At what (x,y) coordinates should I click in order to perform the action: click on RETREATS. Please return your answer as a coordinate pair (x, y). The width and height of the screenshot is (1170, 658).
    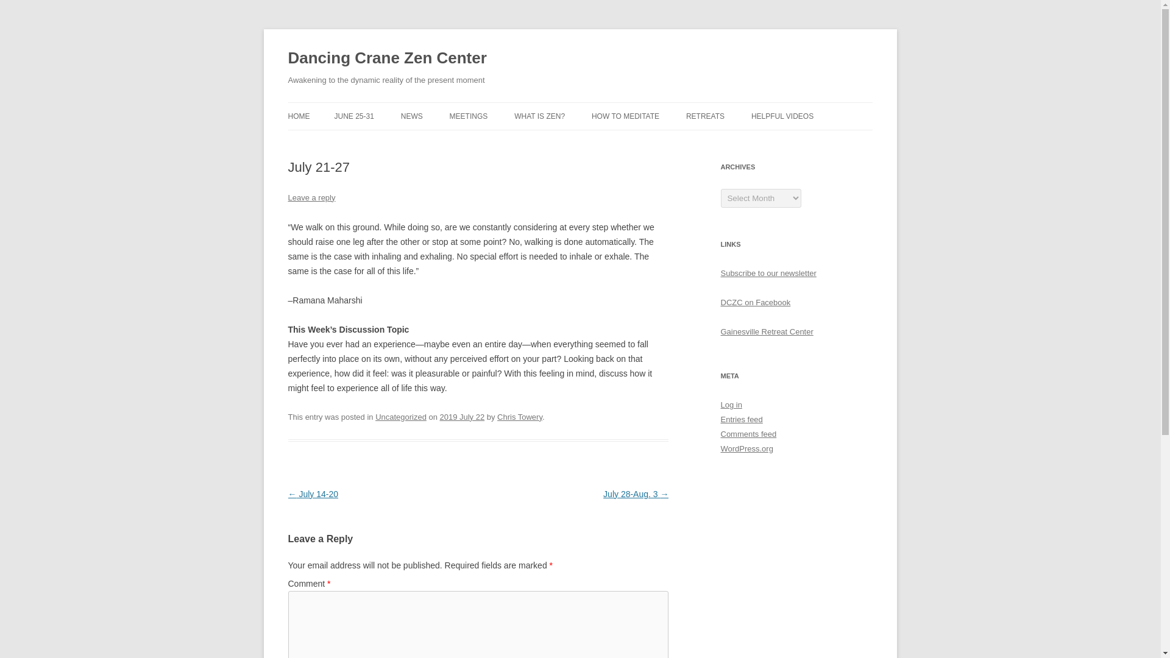
    Looking at the image, I should click on (704, 116).